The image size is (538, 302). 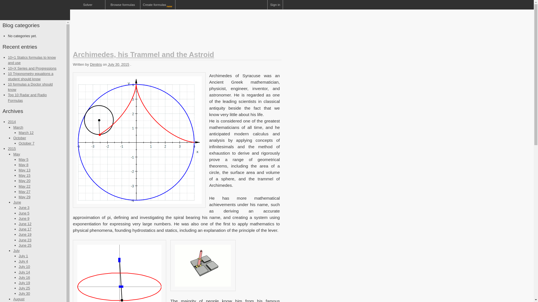 I want to click on May 29, so click(x=25, y=197).